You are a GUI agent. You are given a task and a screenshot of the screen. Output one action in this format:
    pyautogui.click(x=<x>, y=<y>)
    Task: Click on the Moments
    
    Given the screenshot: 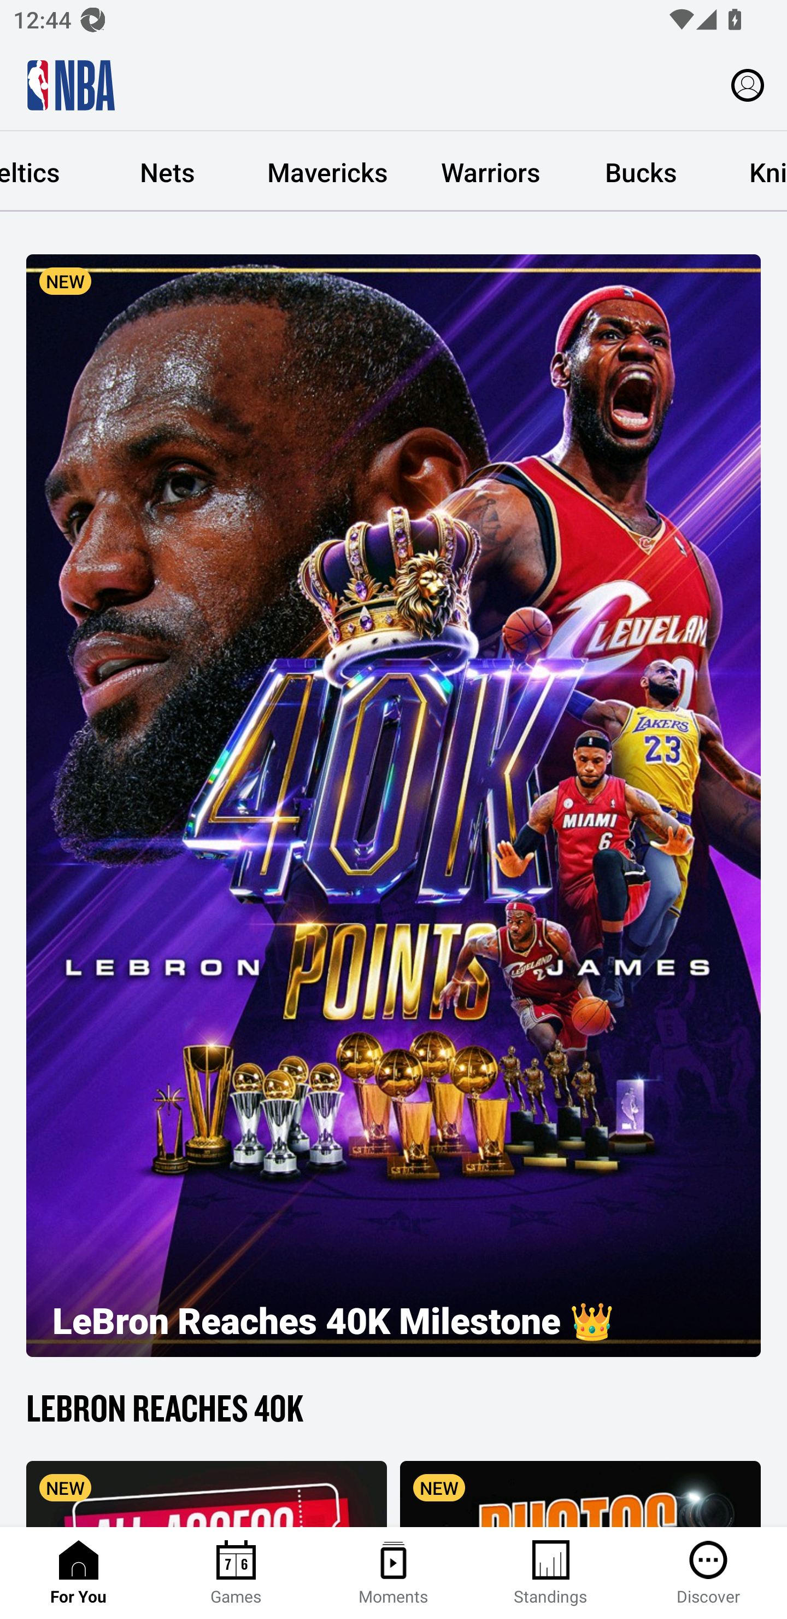 What is the action you would take?
    pyautogui.click(x=393, y=1573)
    